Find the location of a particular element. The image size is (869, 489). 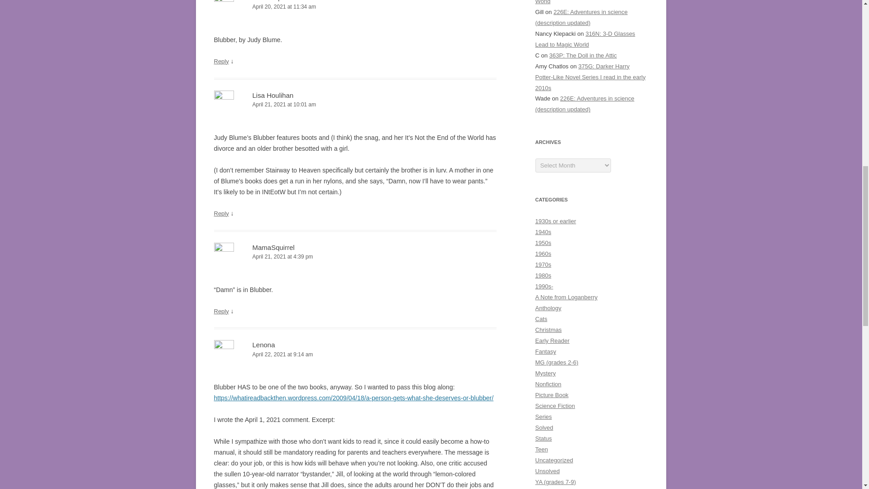

April 21, 2021 at 10:01 am is located at coordinates (355, 105).